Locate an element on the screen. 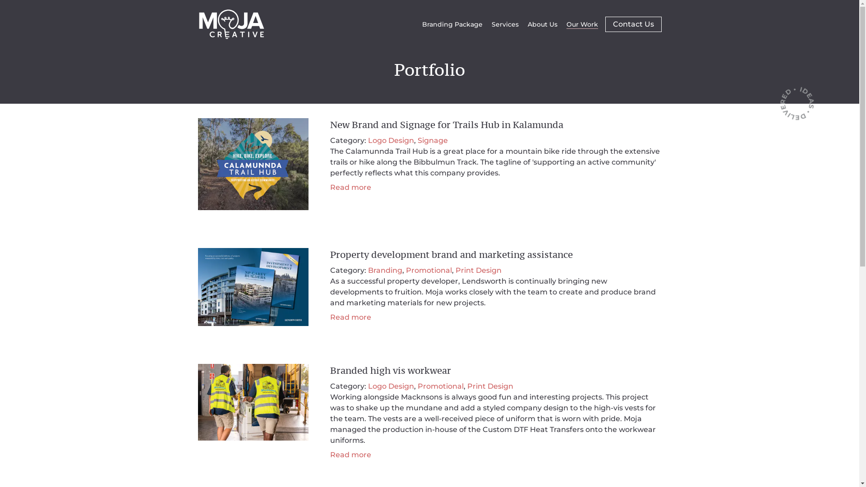  Signage is located at coordinates (433, 141).